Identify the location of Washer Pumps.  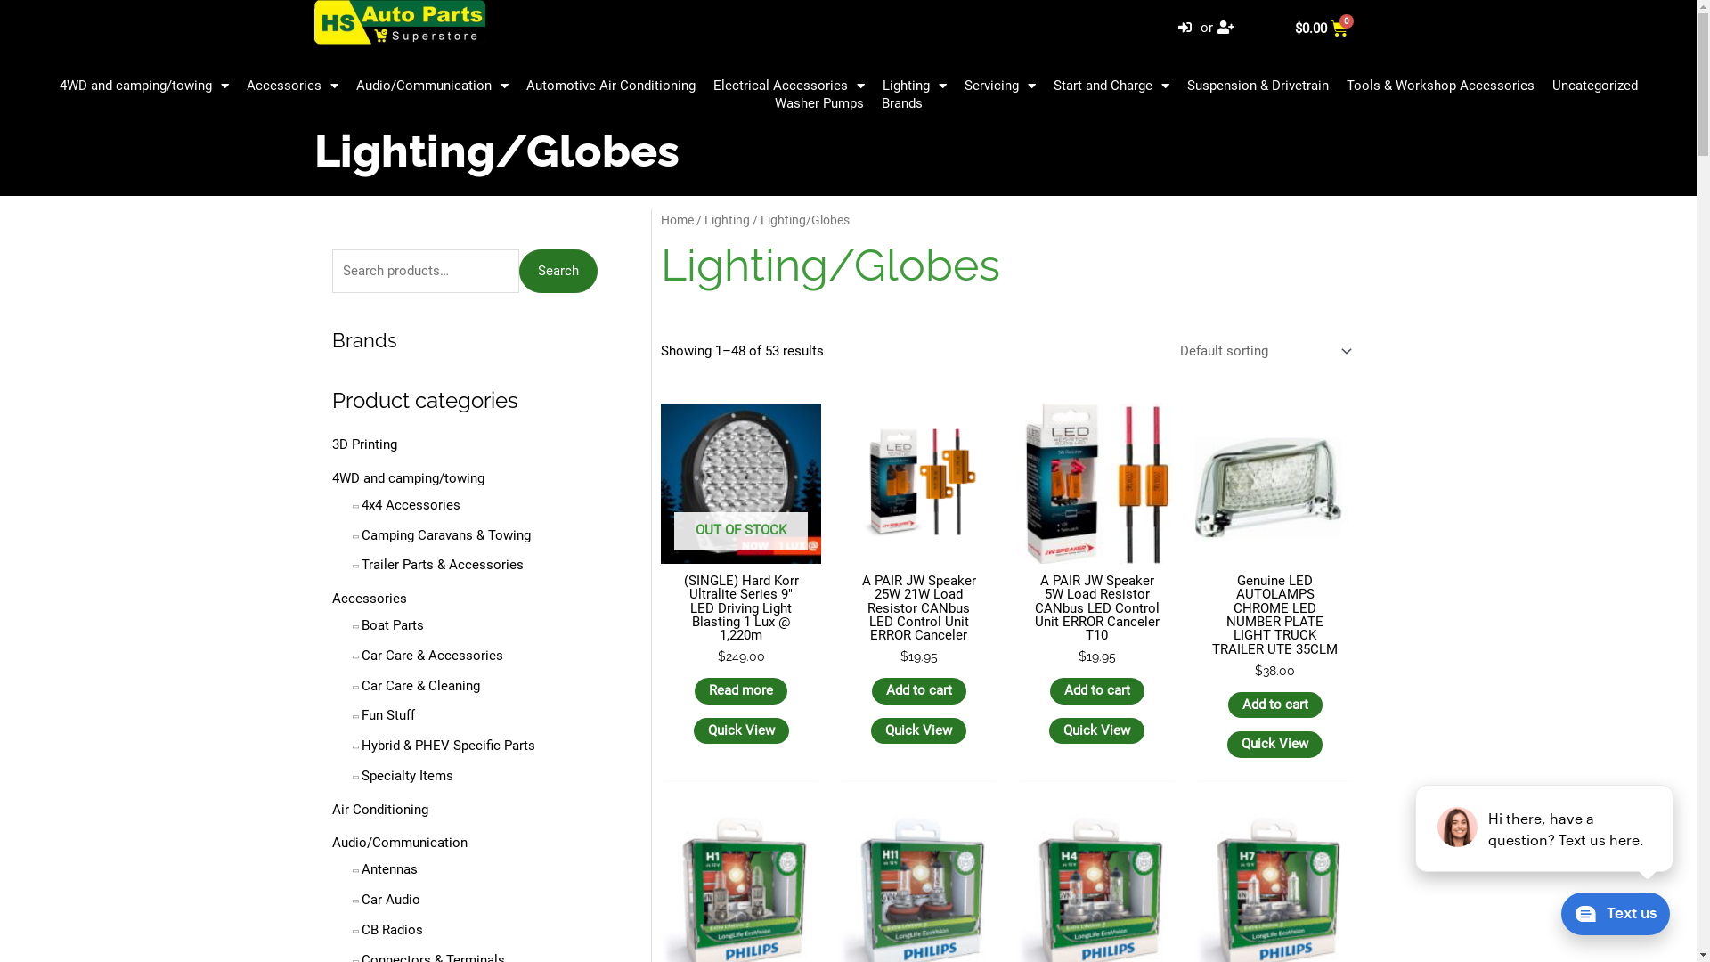
(819, 103).